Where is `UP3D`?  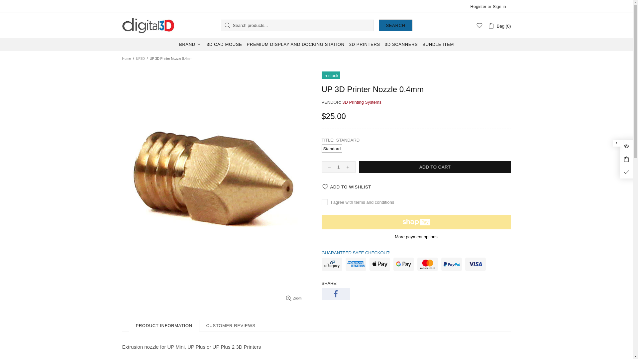
UP3D is located at coordinates (140, 59).